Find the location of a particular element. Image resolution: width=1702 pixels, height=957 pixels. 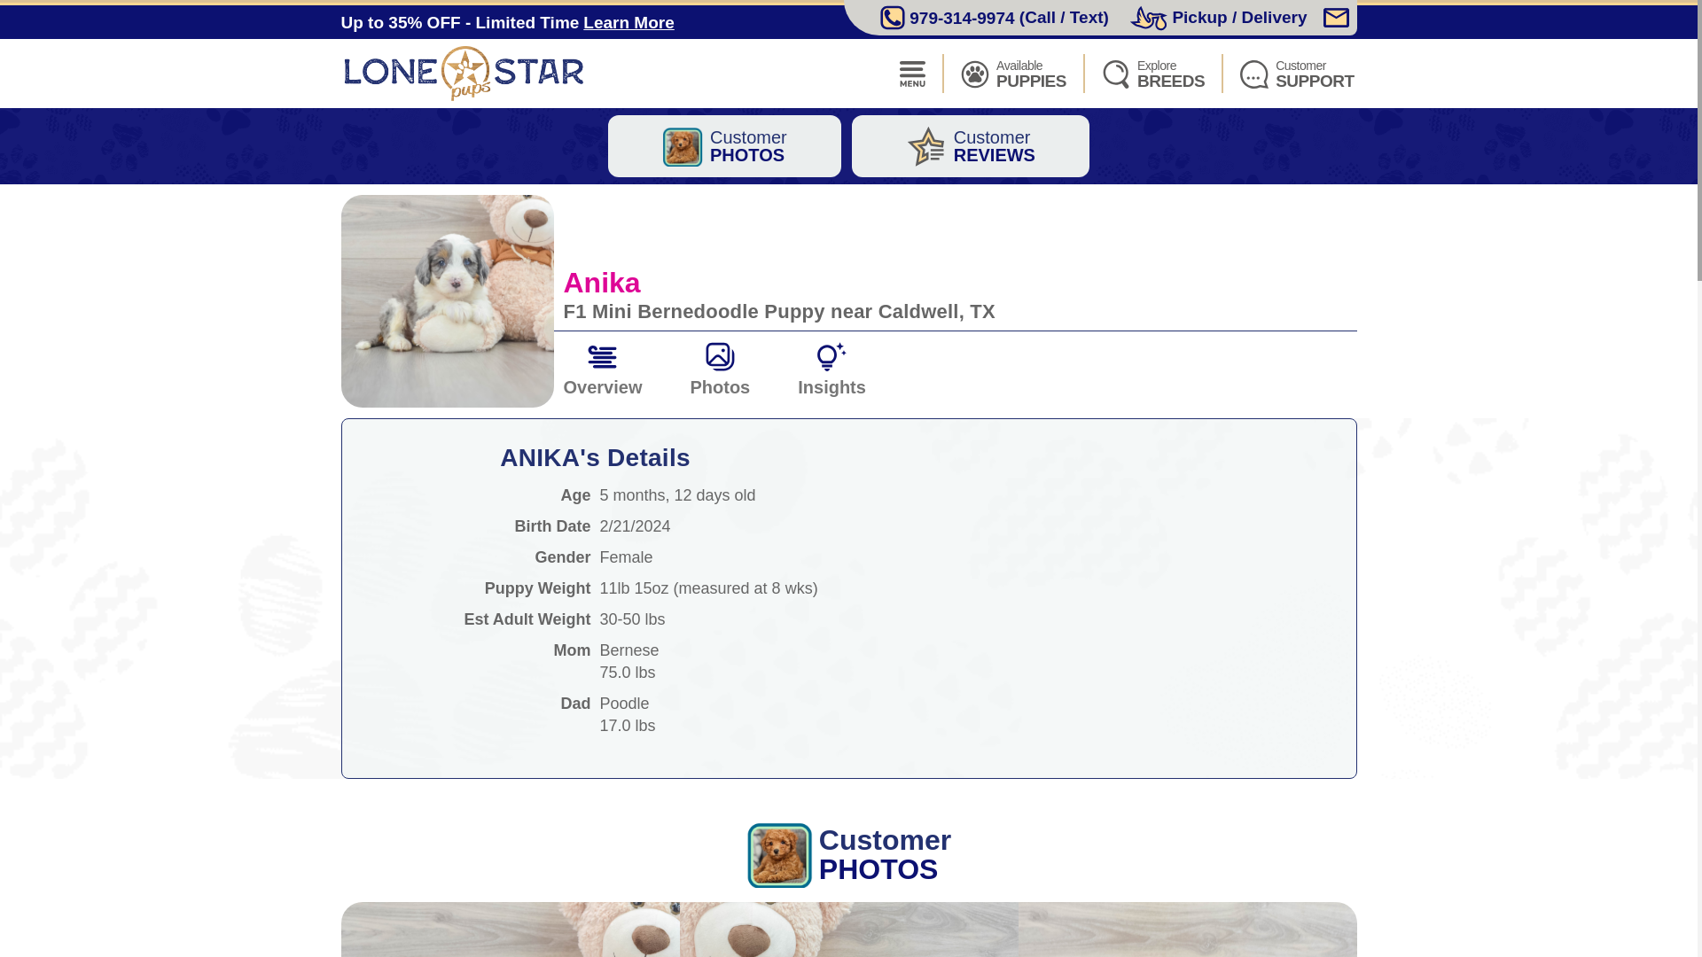

Learn More is located at coordinates (1152, 73).